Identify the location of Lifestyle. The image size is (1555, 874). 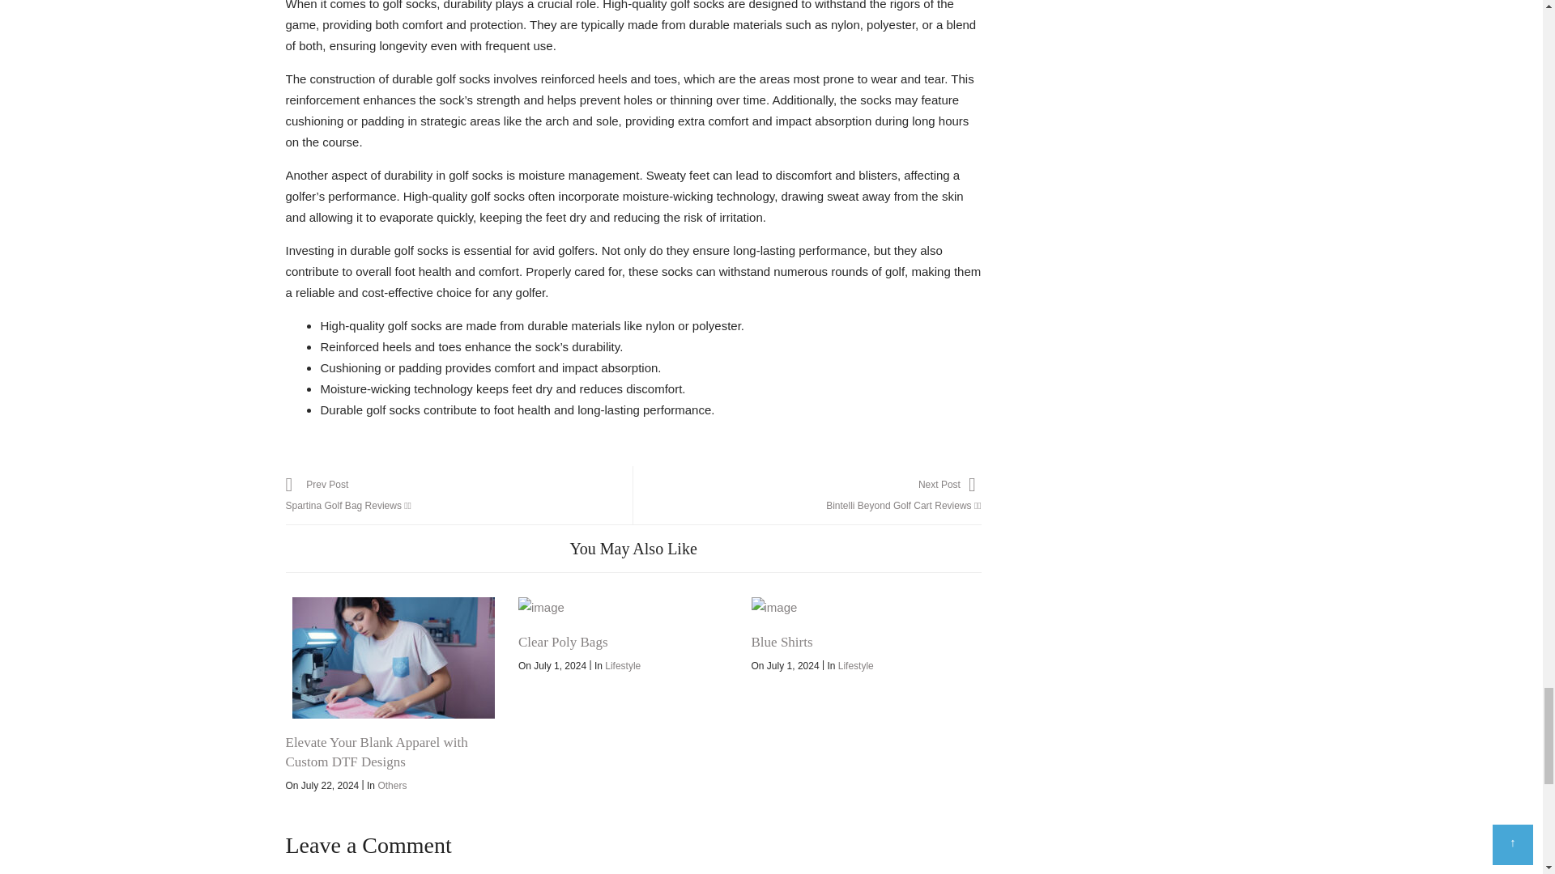
(622, 666).